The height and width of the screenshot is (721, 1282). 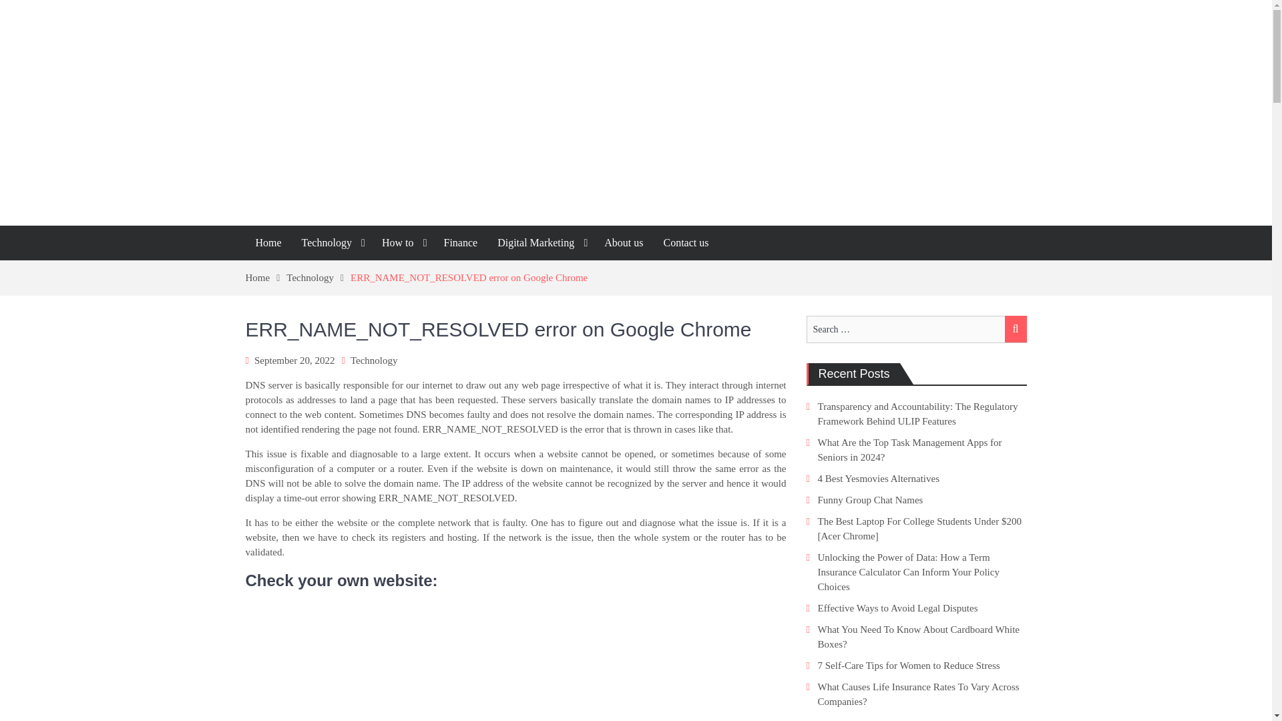 What do you see at coordinates (266, 278) in the screenshot?
I see `Home` at bounding box center [266, 278].